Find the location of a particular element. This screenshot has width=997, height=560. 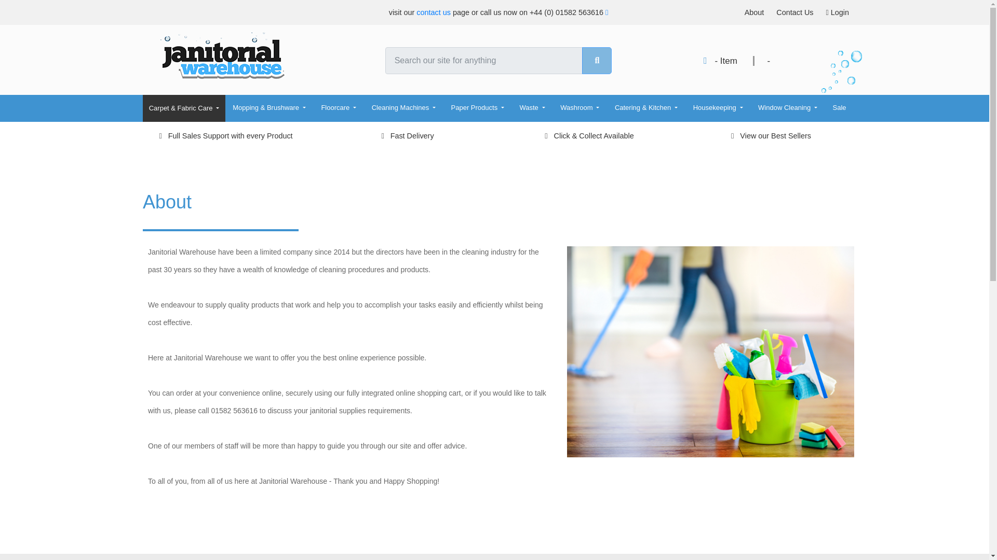

contact us is located at coordinates (433, 12).